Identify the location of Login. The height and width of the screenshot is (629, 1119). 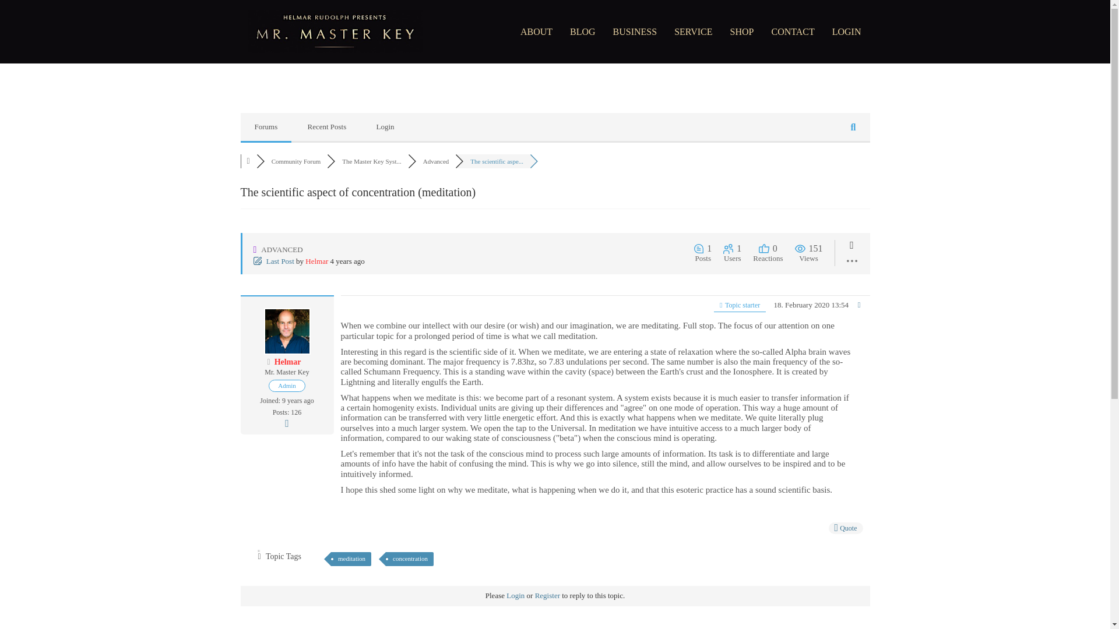
(515, 595).